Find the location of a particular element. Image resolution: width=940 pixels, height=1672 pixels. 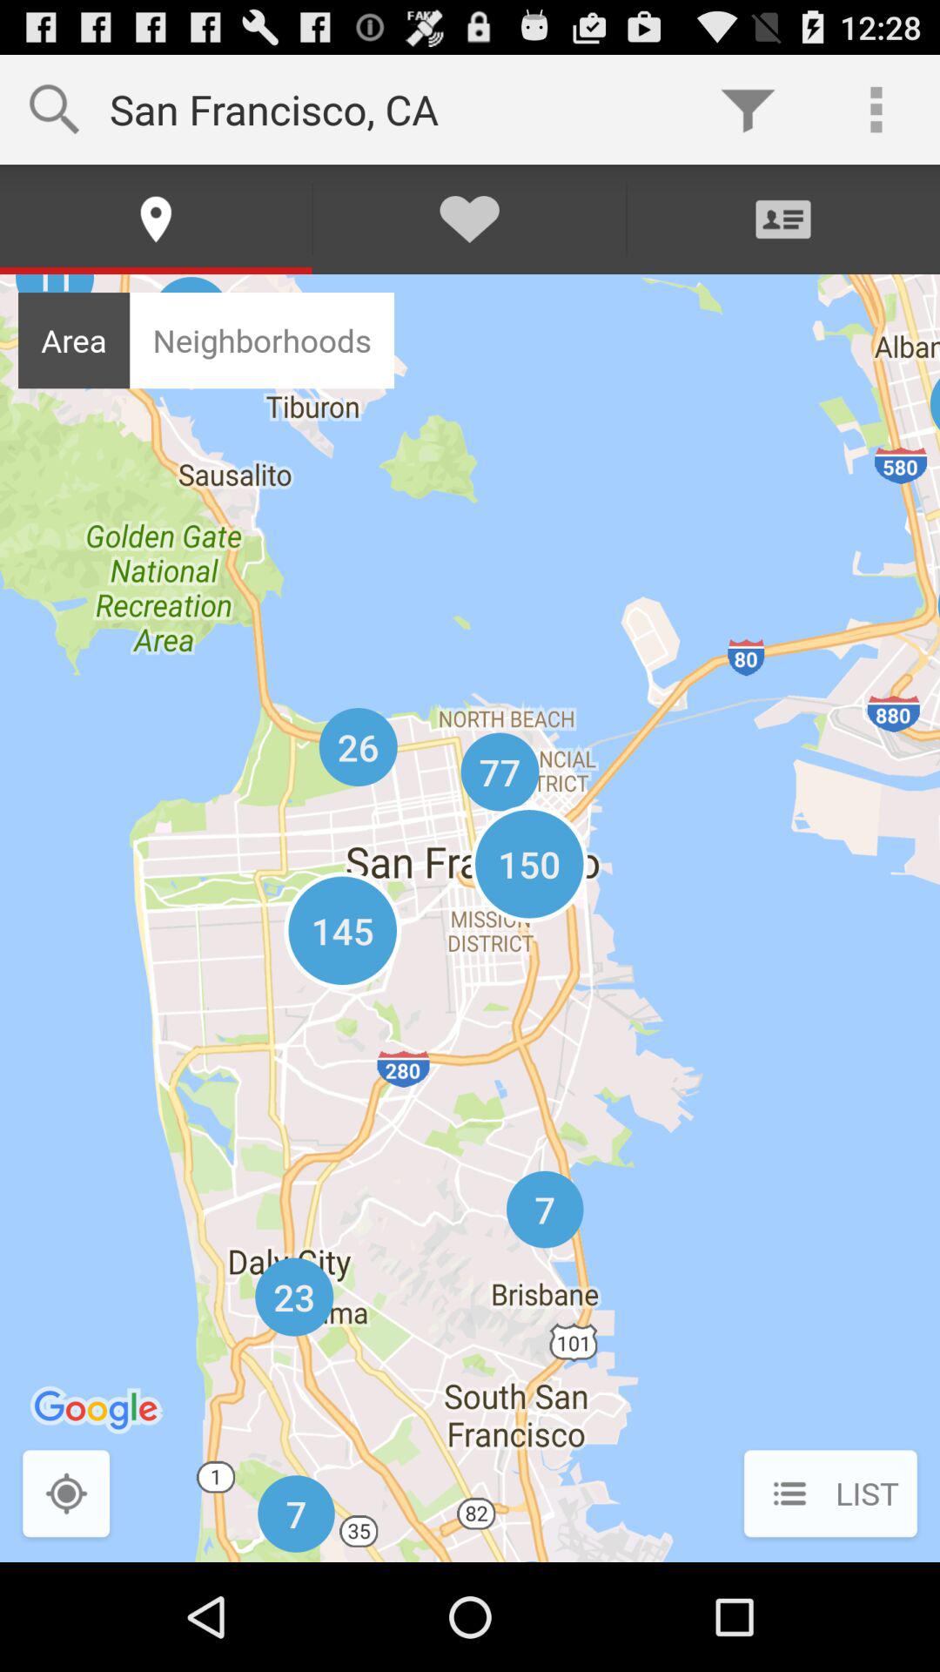

select the item next to the area is located at coordinates (261, 340).